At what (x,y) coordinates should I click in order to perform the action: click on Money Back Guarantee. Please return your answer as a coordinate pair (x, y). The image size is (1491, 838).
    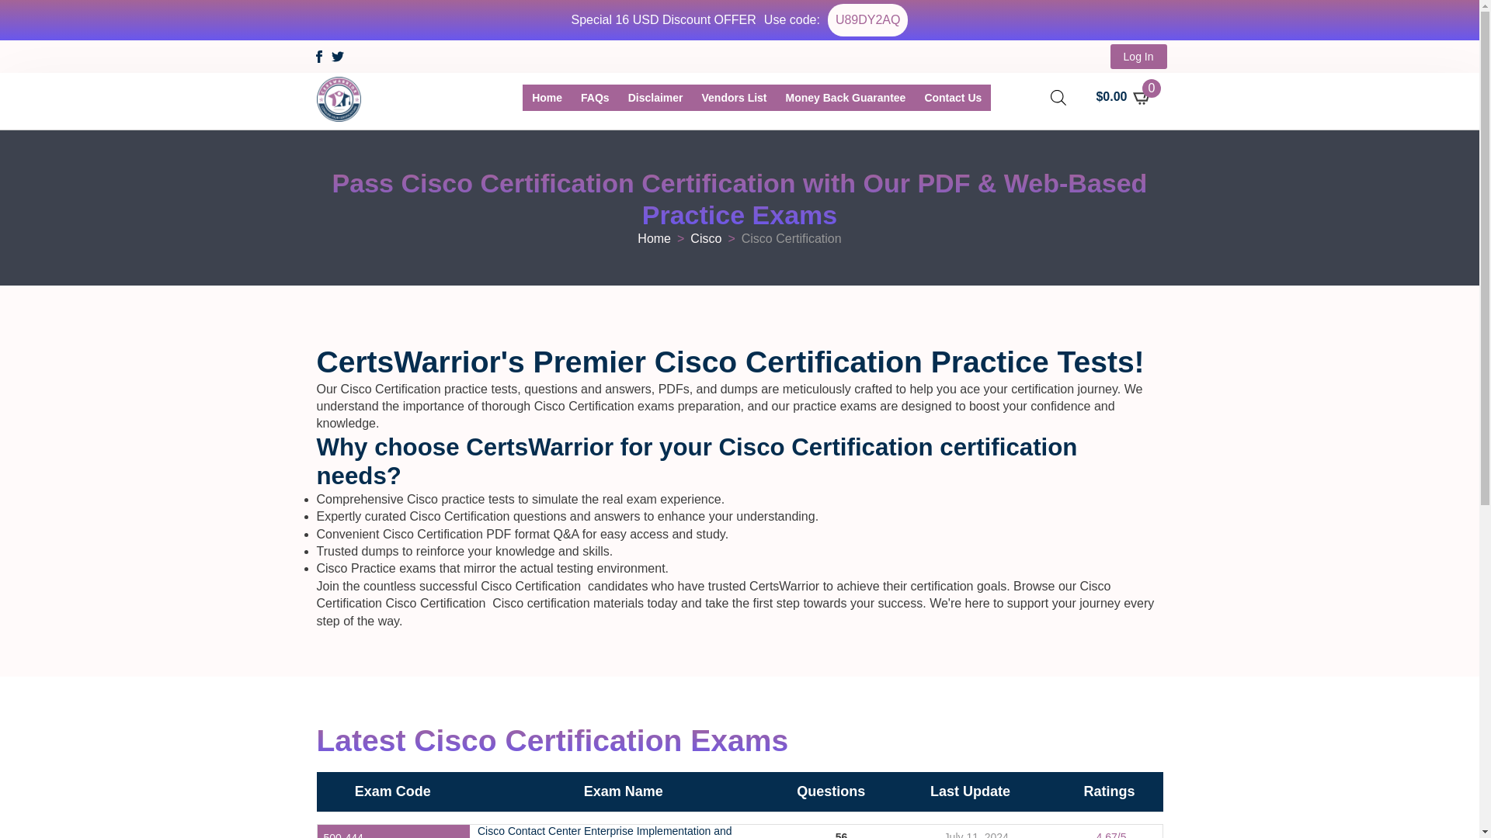
    Looking at the image, I should click on (846, 98).